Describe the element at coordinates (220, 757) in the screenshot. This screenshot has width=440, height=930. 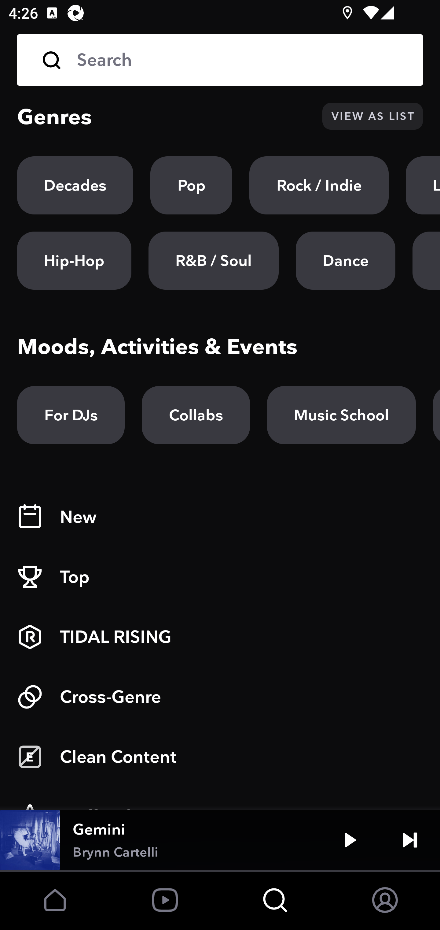
I see `Clean Content` at that location.